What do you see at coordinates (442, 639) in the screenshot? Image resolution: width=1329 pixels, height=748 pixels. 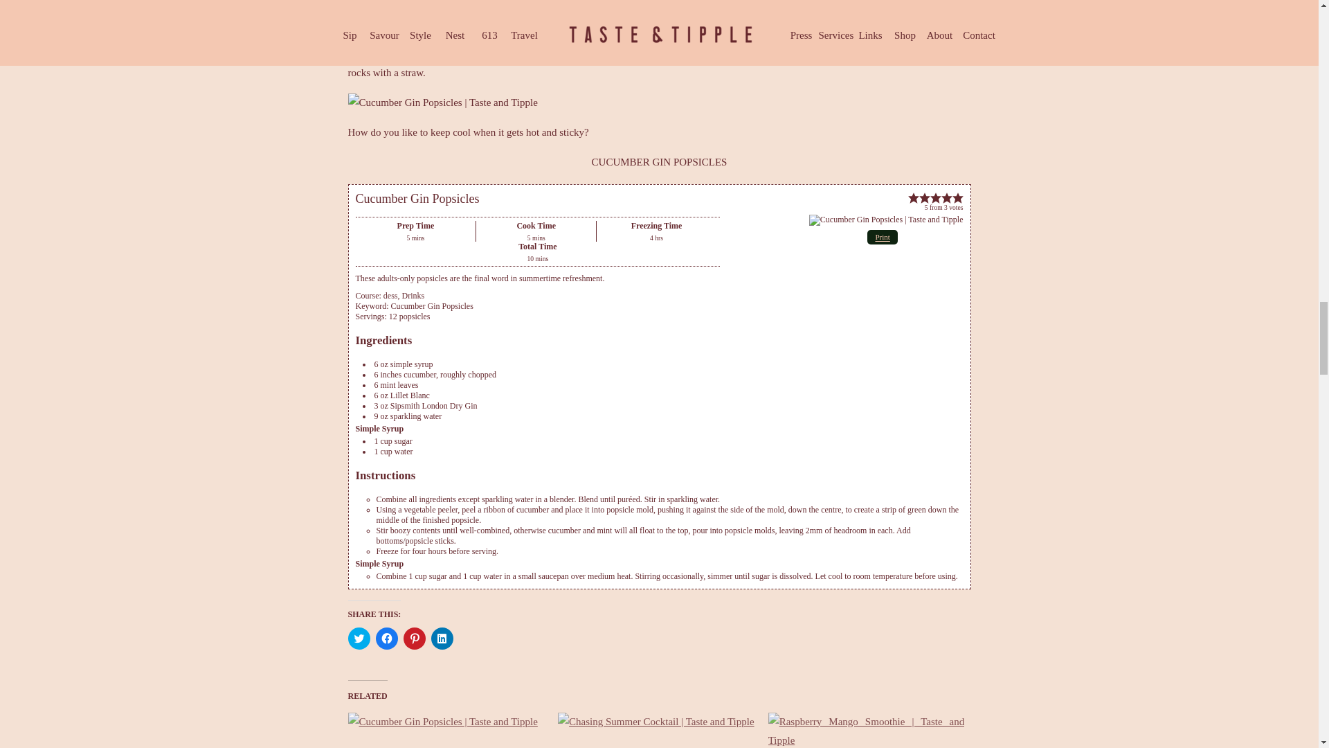 I see `Click to share on LinkedIn` at bounding box center [442, 639].